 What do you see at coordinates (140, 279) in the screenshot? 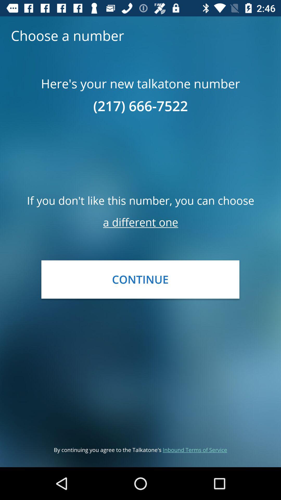
I see `launch continue item` at bounding box center [140, 279].